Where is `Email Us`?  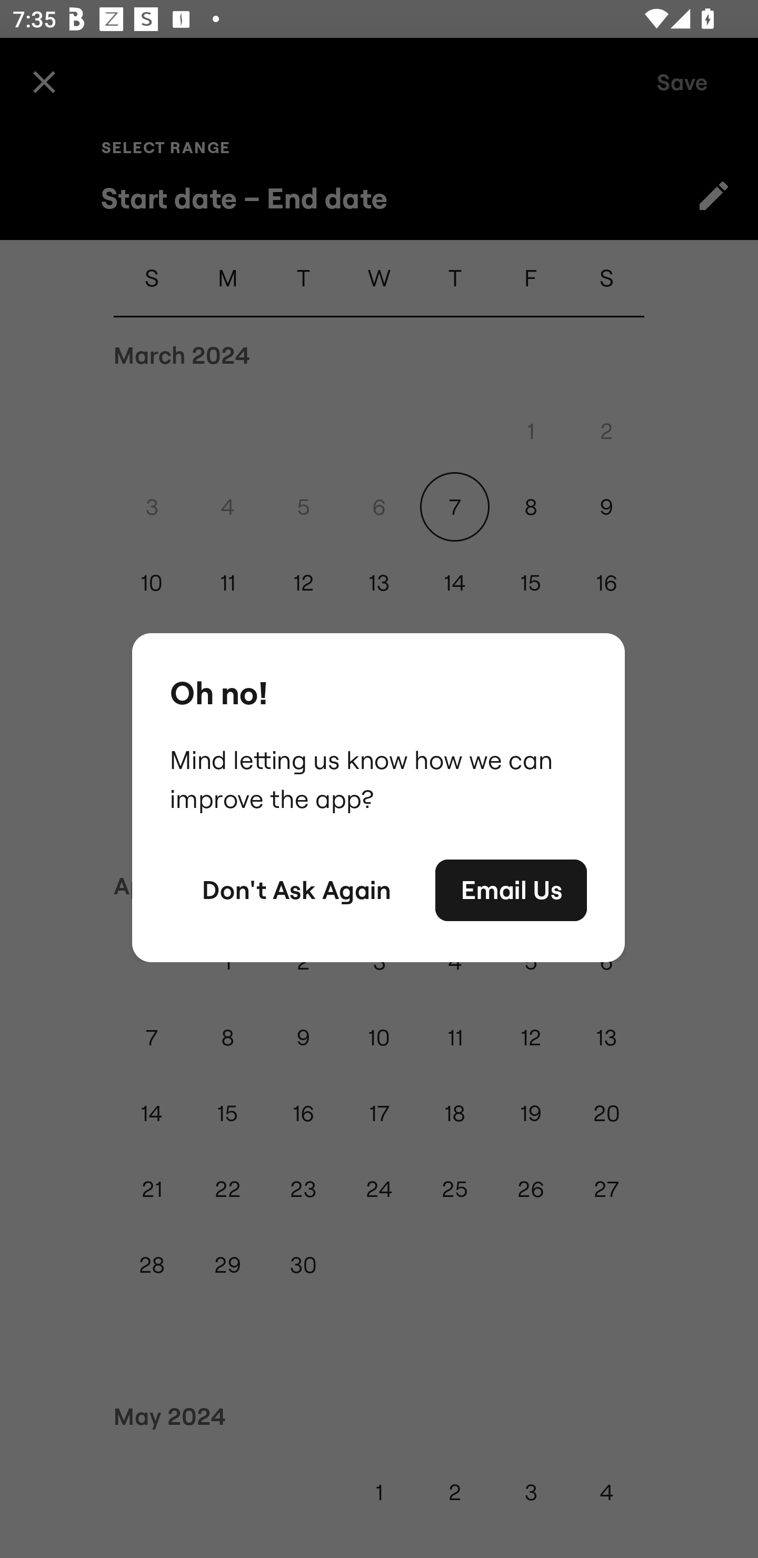 Email Us is located at coordinates (511, 891).